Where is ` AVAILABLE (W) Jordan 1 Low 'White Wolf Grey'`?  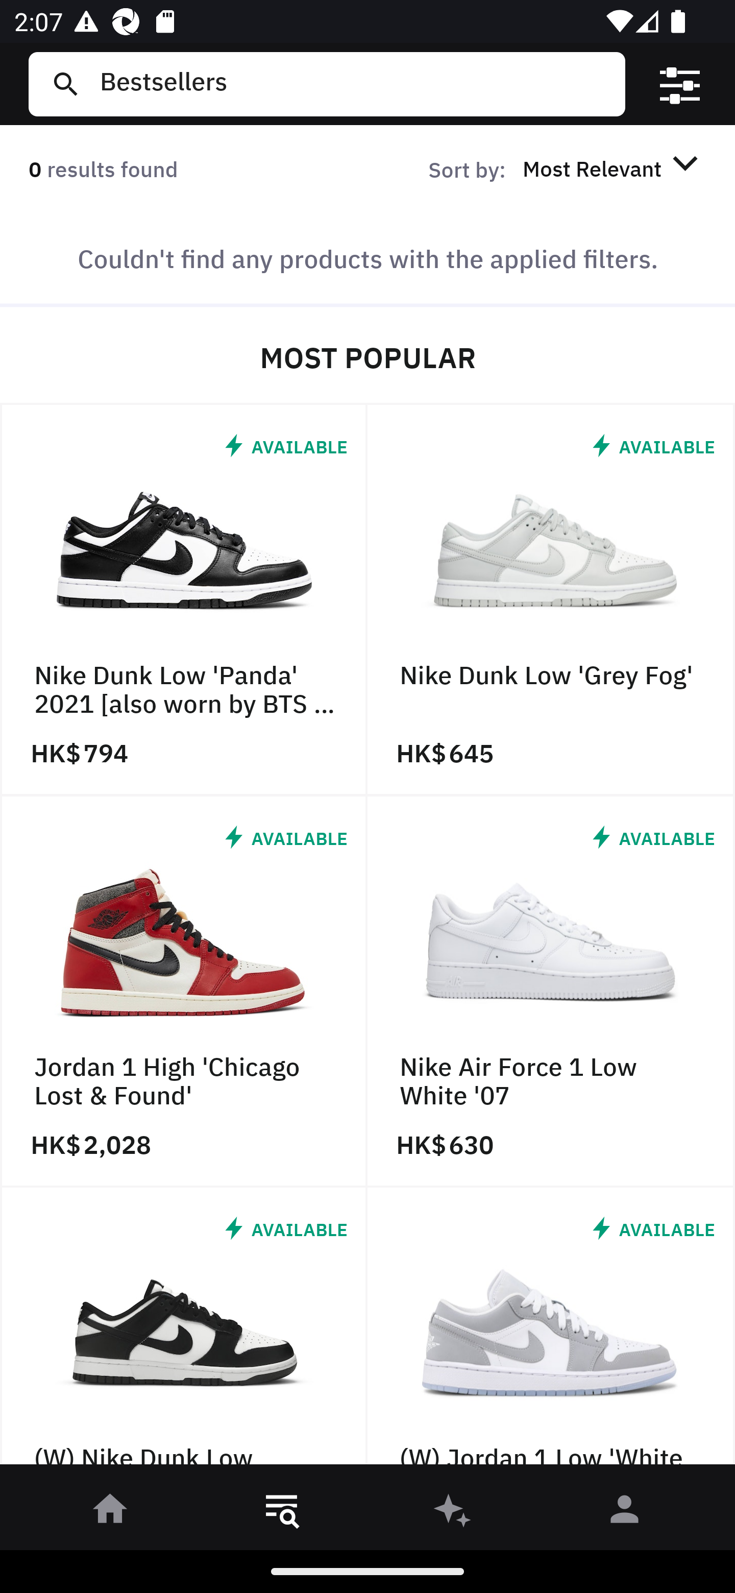  AVAILABLE (W) Jordan 1 Low 'White Wolf Grey' is located at coordinates (551, 1331).